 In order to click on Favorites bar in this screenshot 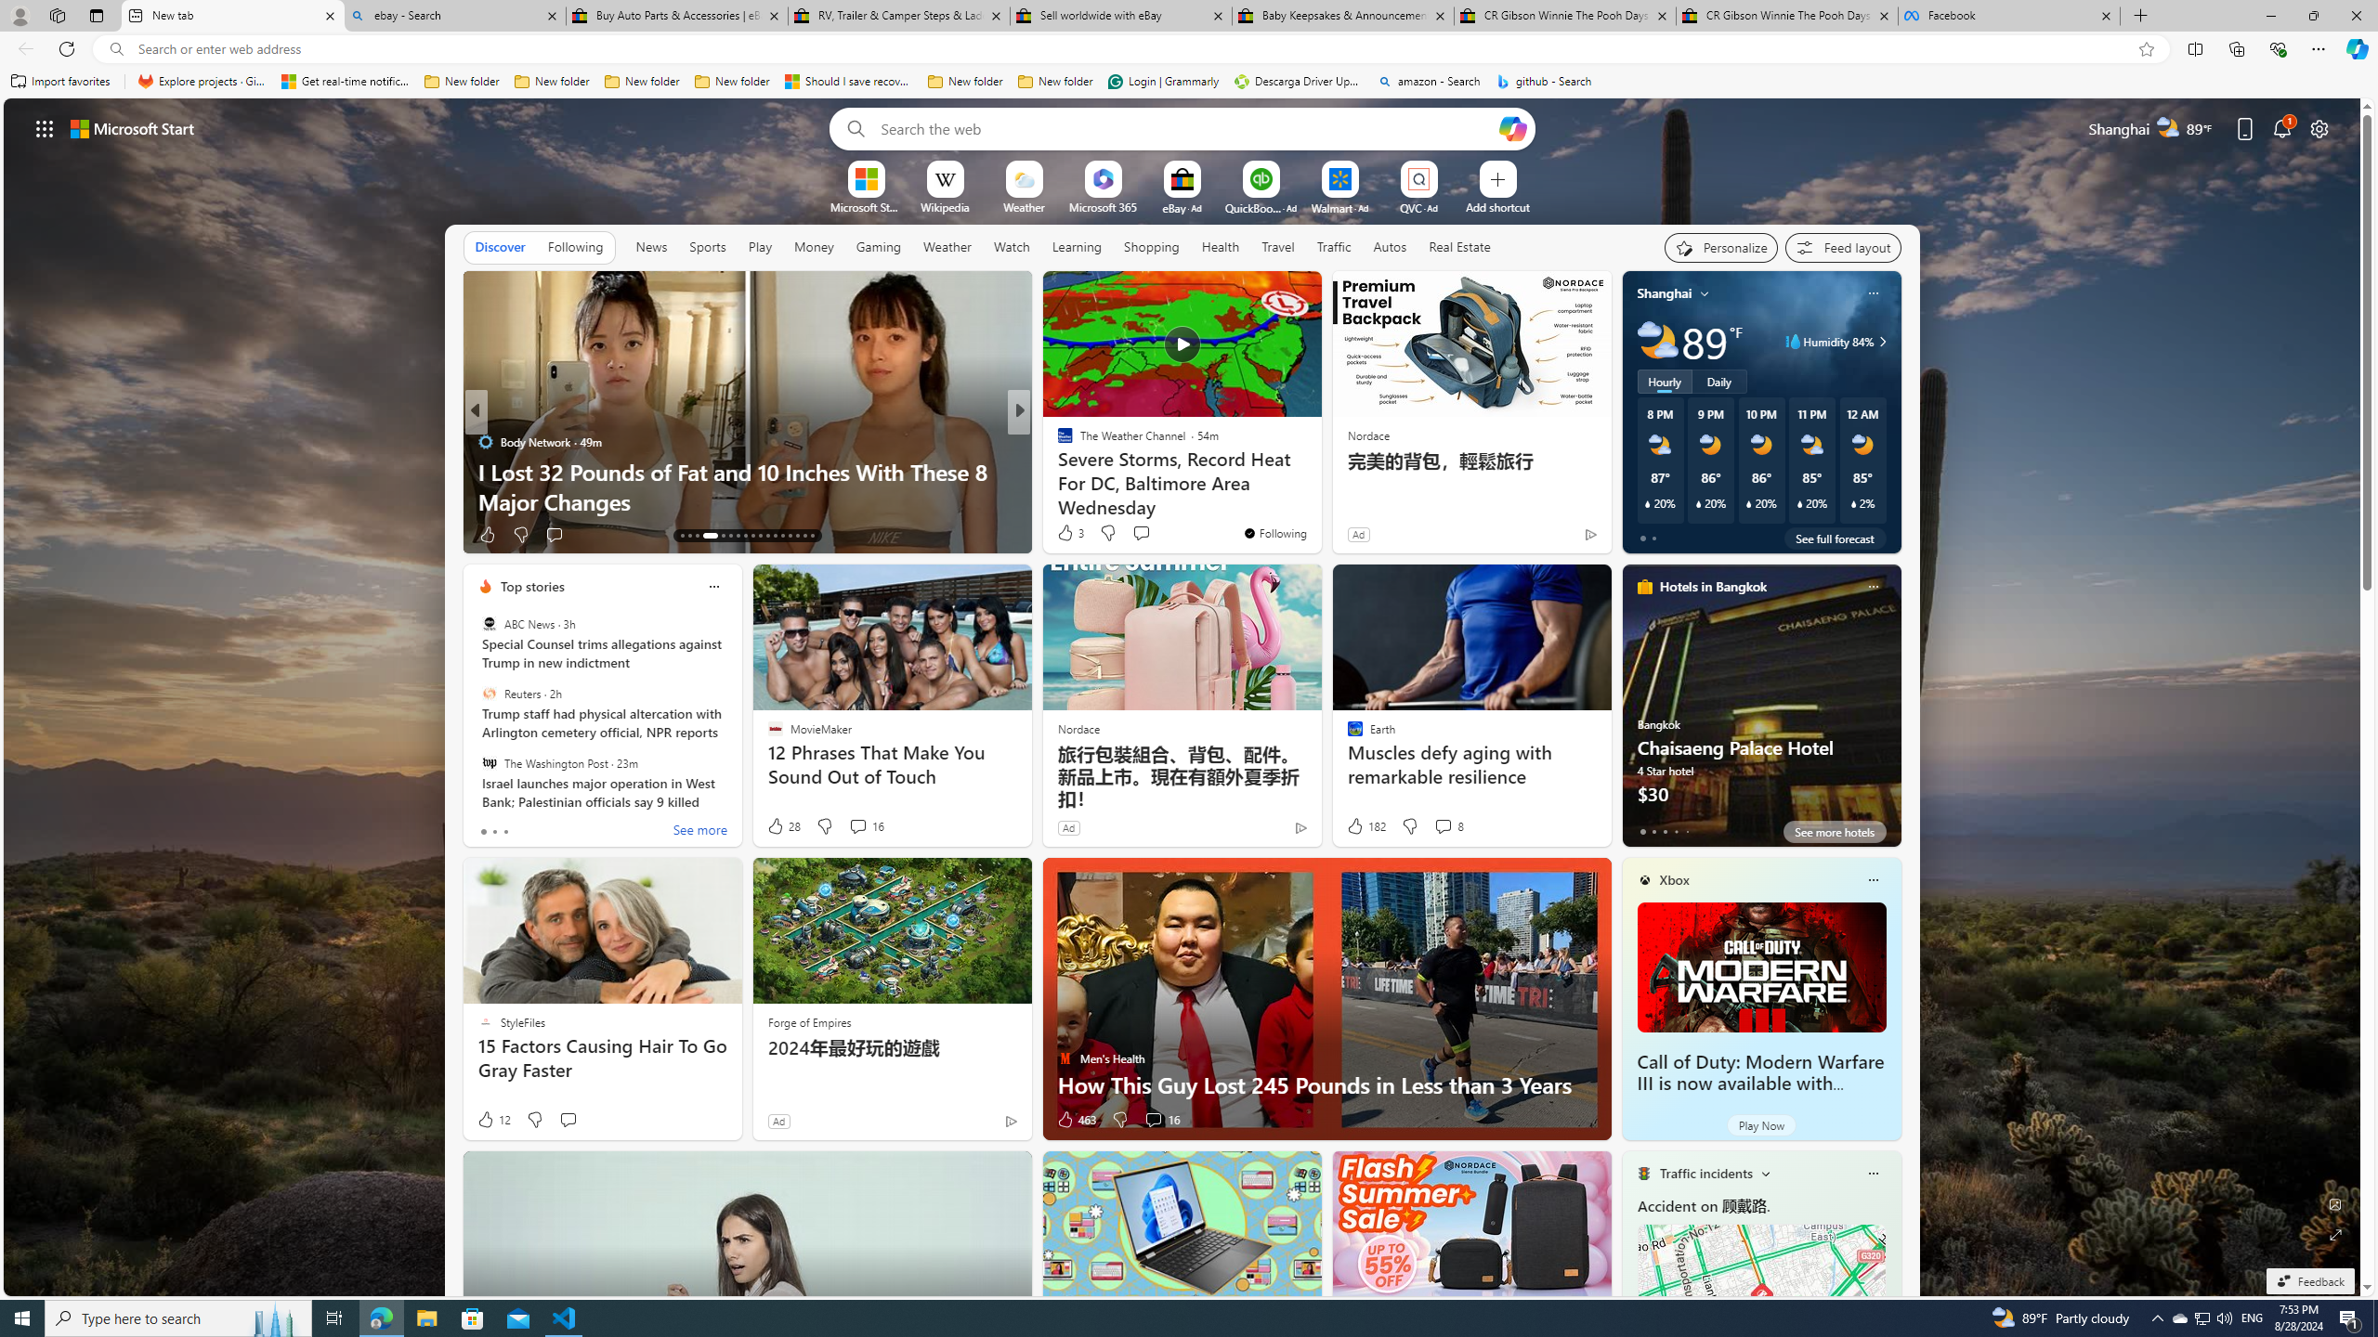, I will do `click(1189, 82)`.